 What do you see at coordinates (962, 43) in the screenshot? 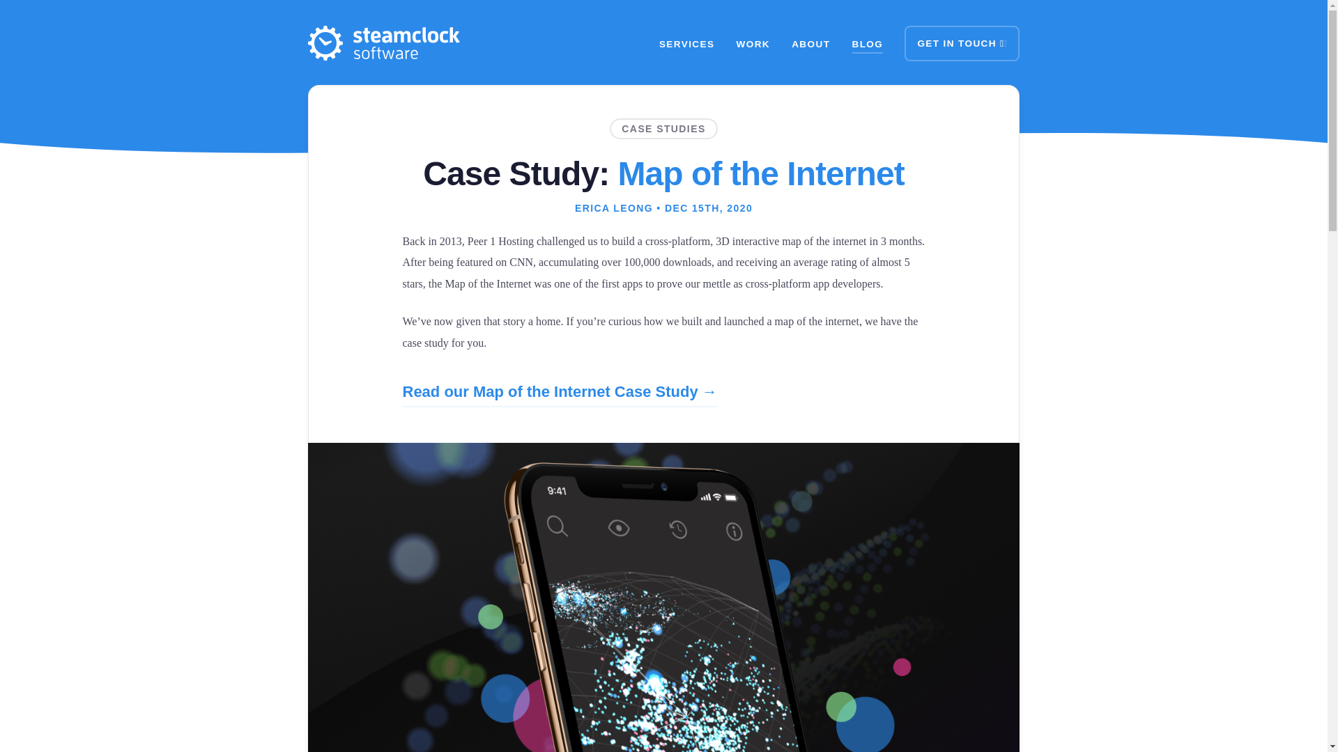
I see `GET IN TOUCH` at bounding box center [962, 43].